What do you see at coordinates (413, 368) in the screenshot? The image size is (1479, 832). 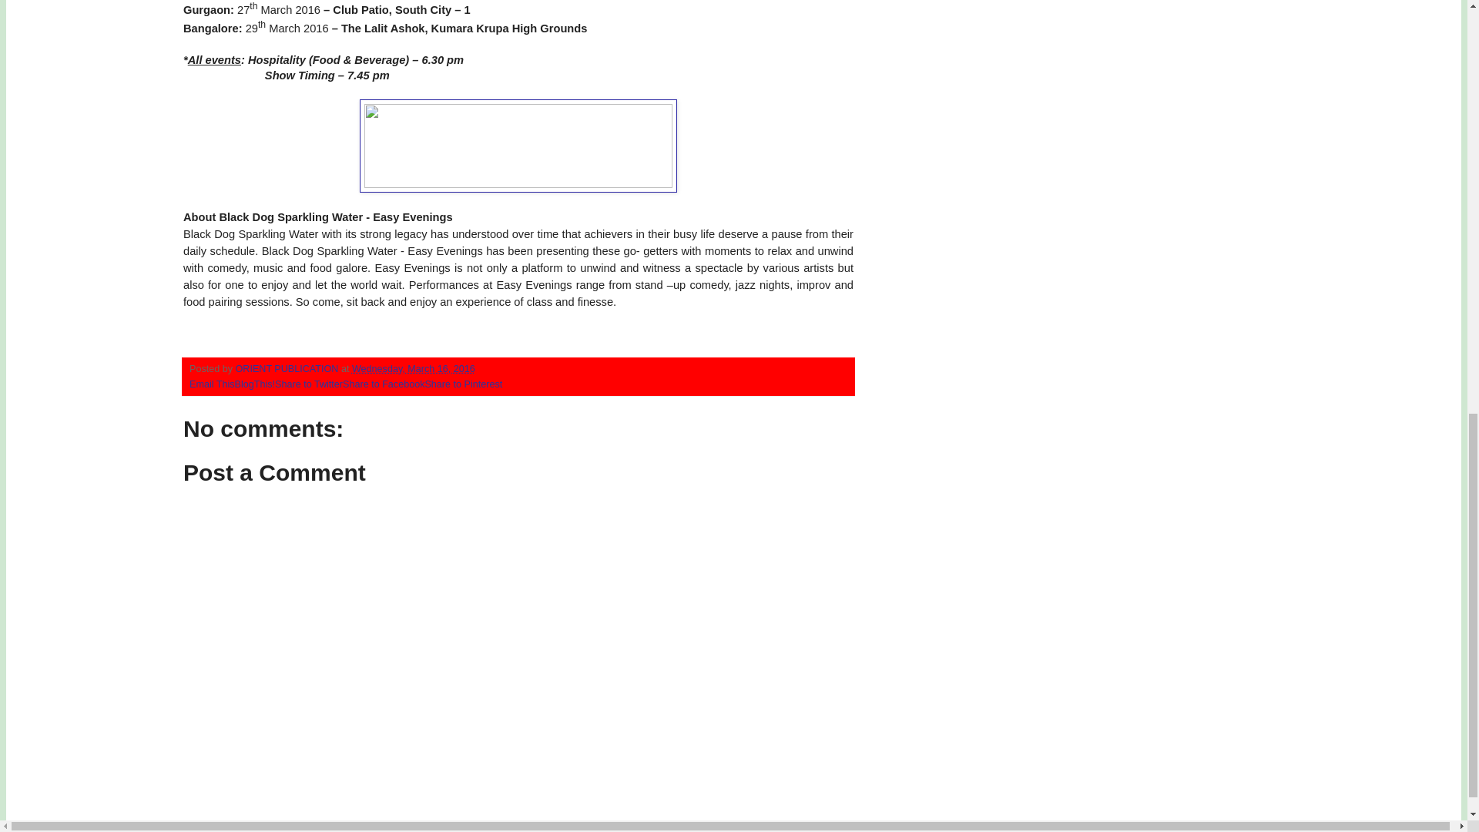 I see `permanent link` at bounding box center [413, 368].